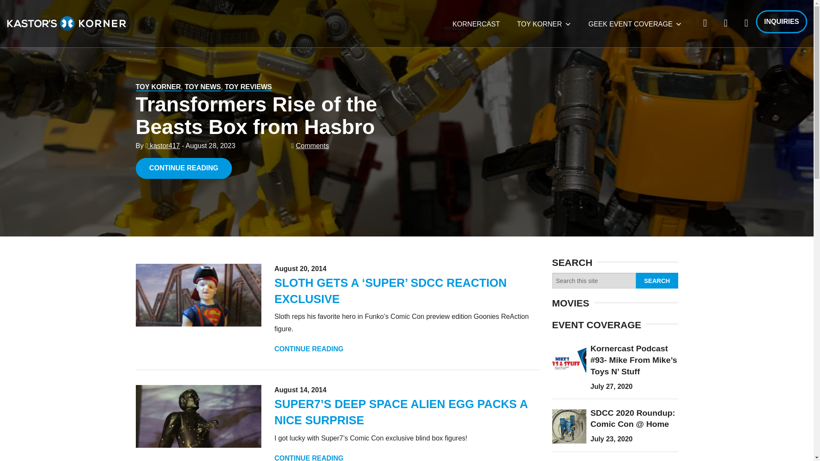 Image resolution: width=820 pixels, height=461 pixels. What do you see at coordinates (308, 349) in the screenshot?
I see `CONTINUE READING` at bounding box center [308, 349].